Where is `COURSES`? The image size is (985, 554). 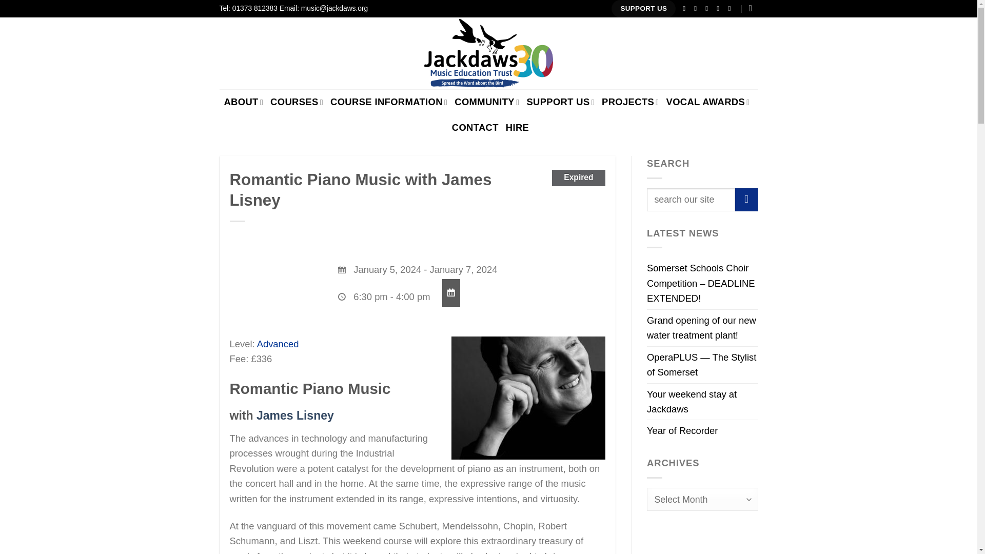
COURSES is located at coordinates (297, 102).